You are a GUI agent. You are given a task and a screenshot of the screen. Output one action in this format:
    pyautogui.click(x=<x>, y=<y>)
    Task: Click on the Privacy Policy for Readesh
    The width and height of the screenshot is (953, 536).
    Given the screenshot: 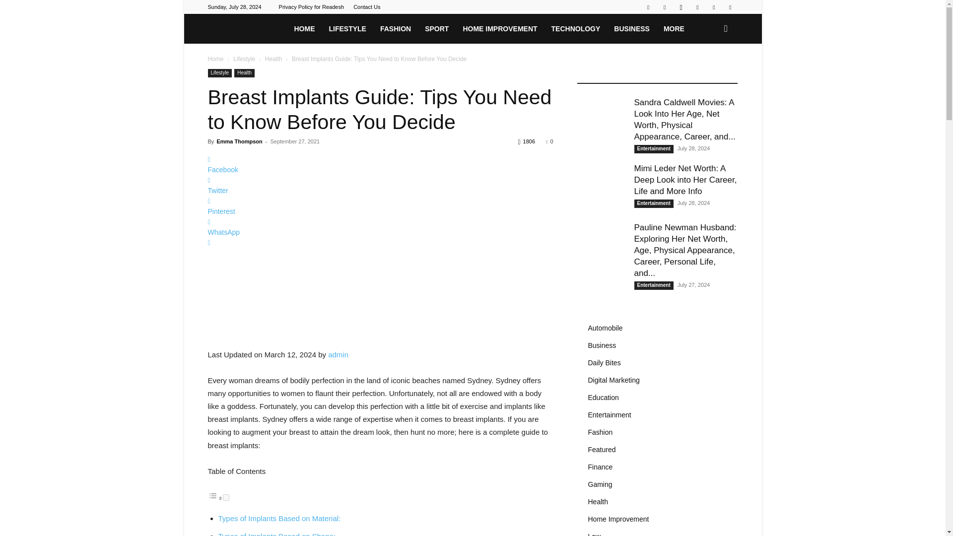 What is the action you would take?
    pyautogui.click(x=312, y=7)
    